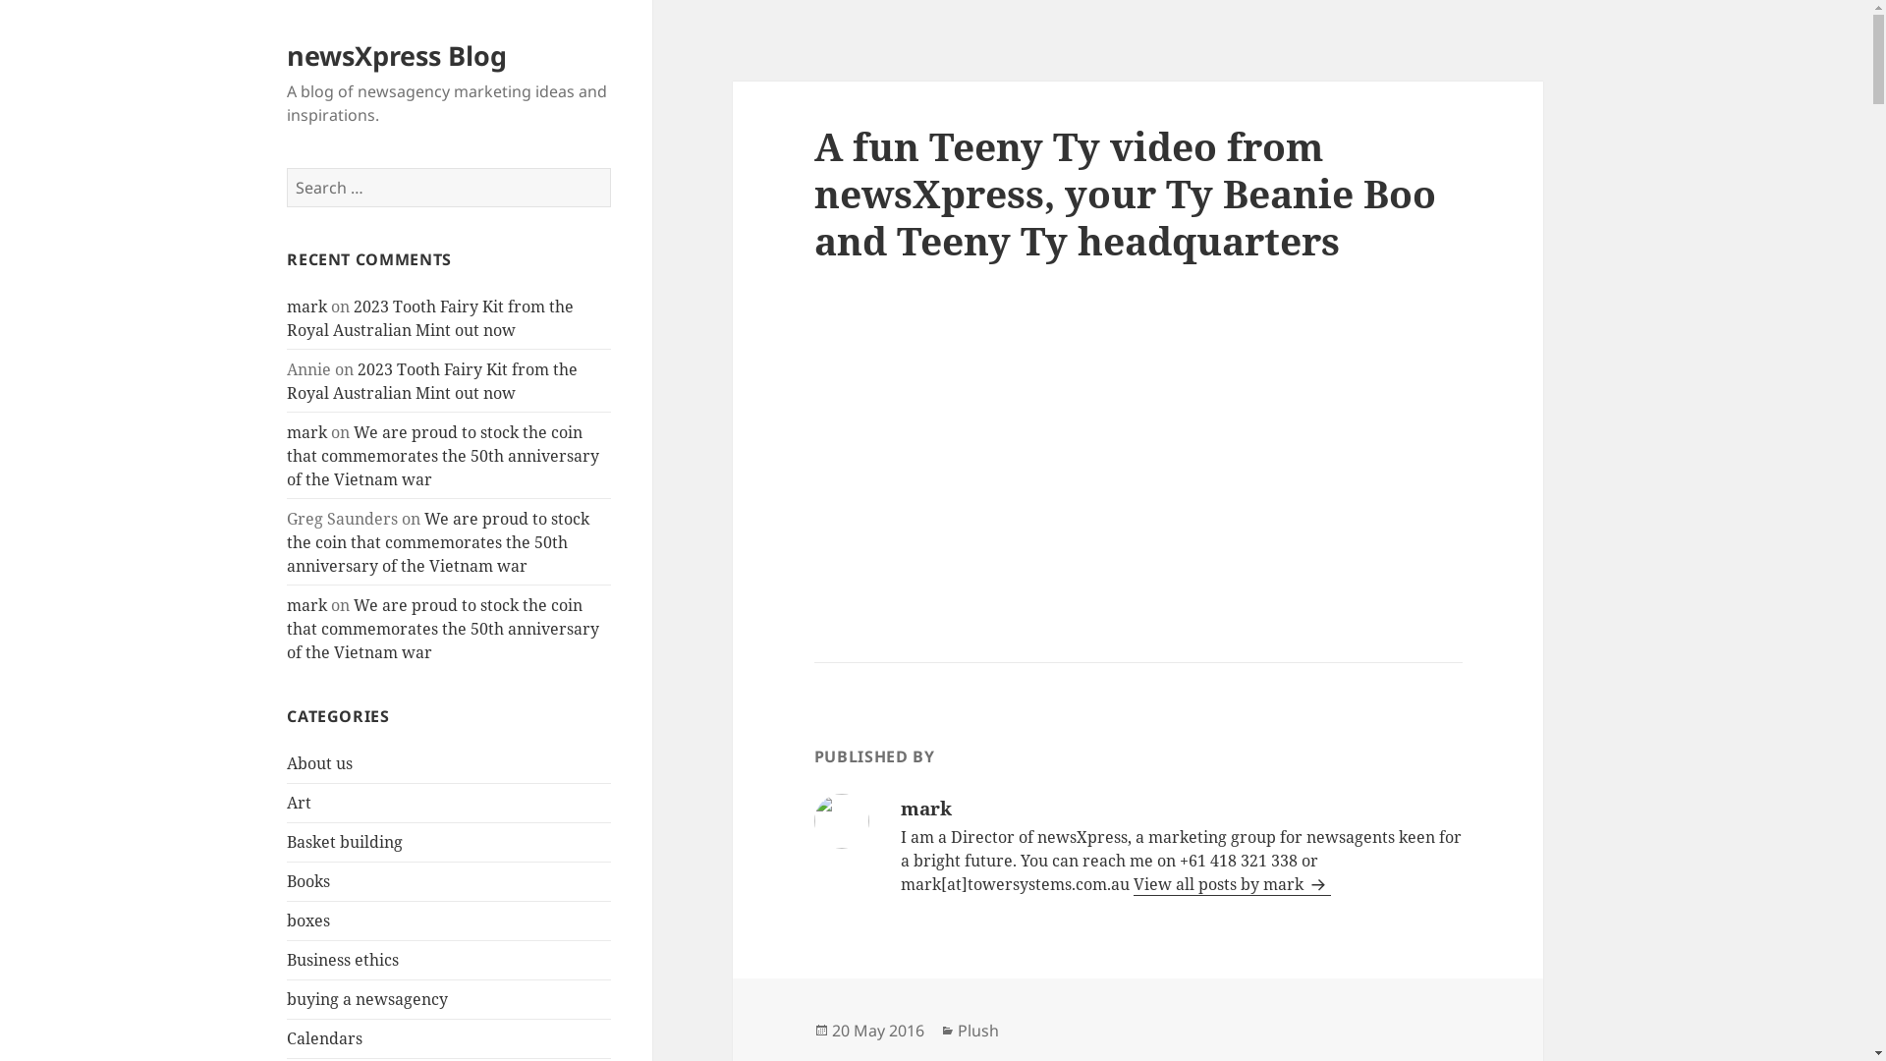  I want to click on 2023 Tooth Fairy Kit from the Royal Australian Mint out now, so click(430, 318).